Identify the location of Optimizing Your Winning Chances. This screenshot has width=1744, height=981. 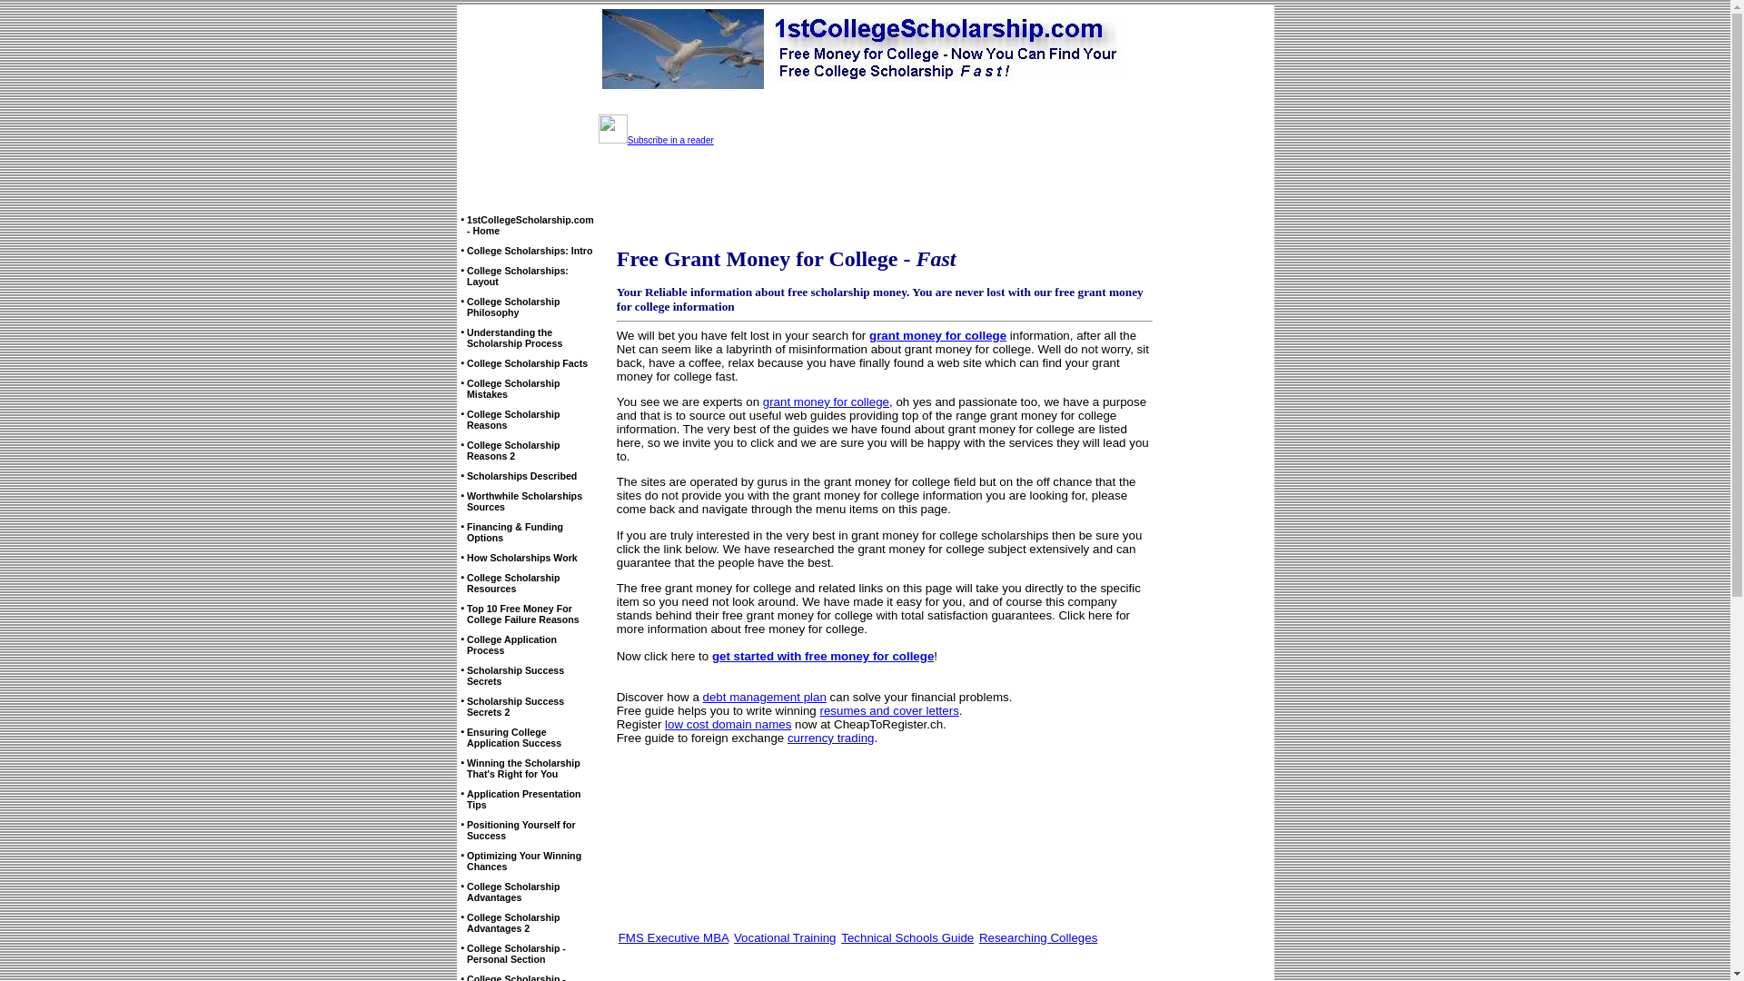
(524, 861).